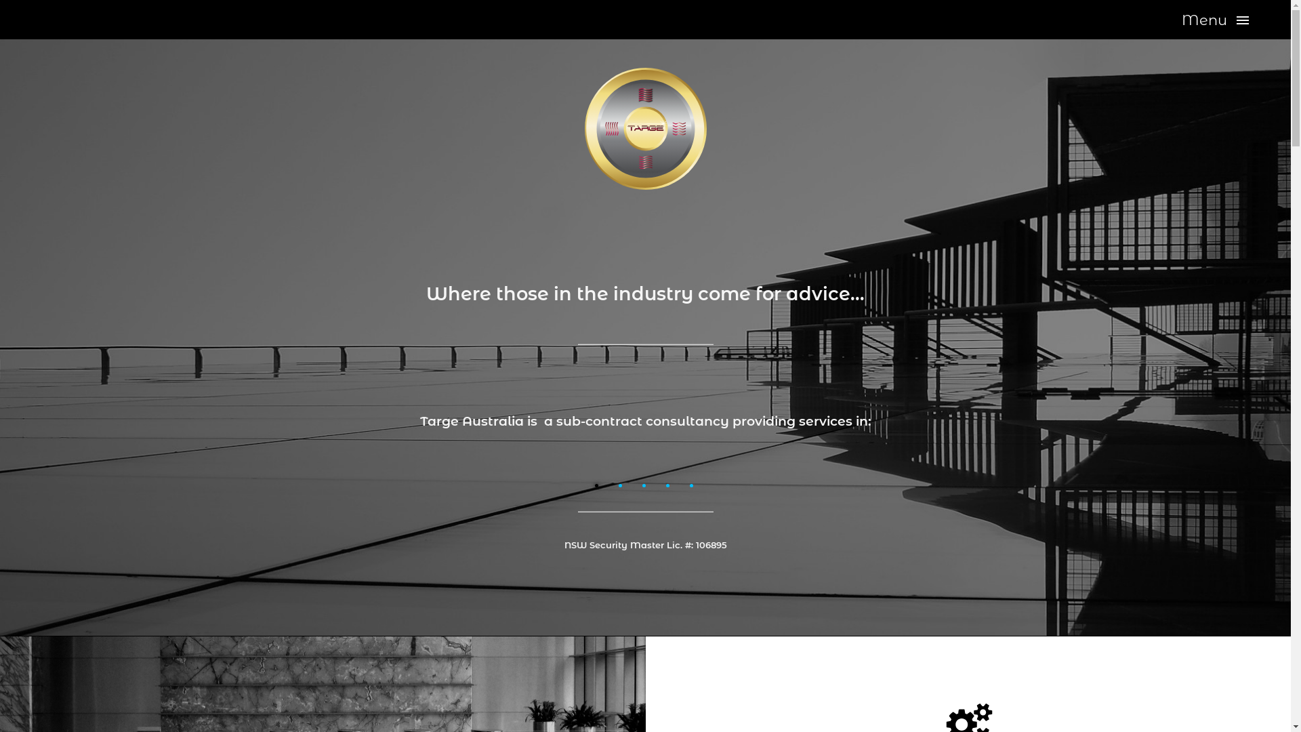  Describe the element at coordinates (645, 129) in the screenshot. I see `Targe Logo` at that location.